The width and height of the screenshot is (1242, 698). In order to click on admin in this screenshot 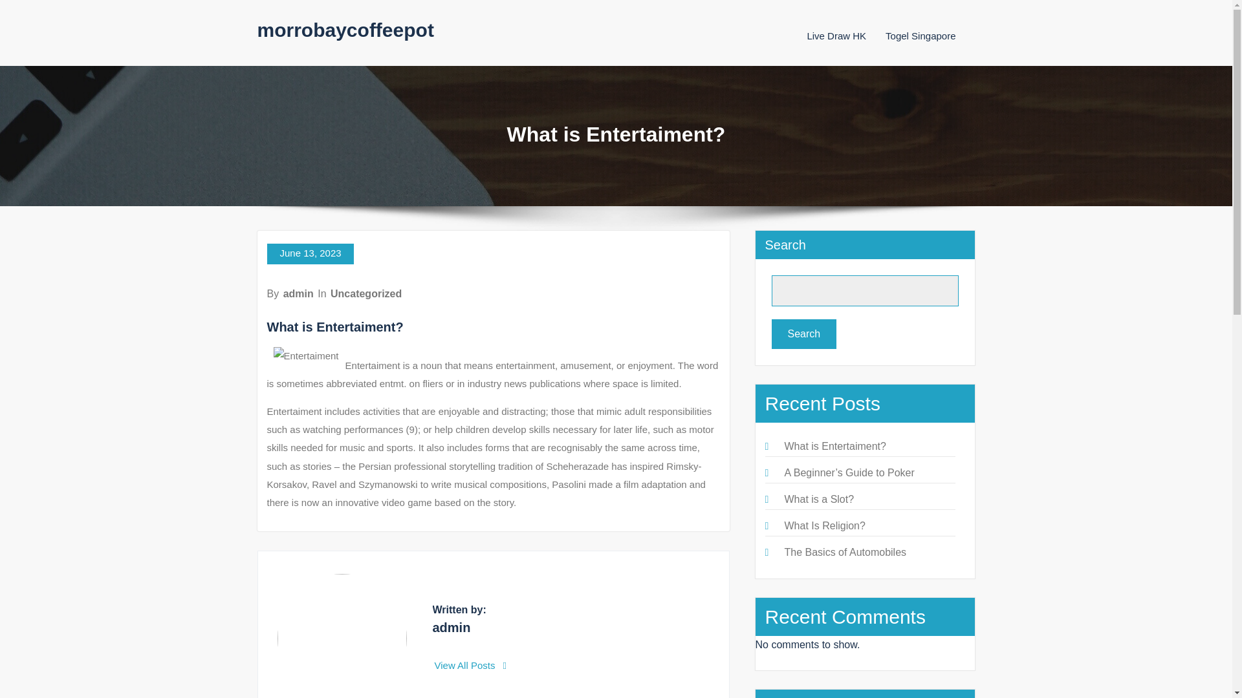, I will do `click(298, 293)`.